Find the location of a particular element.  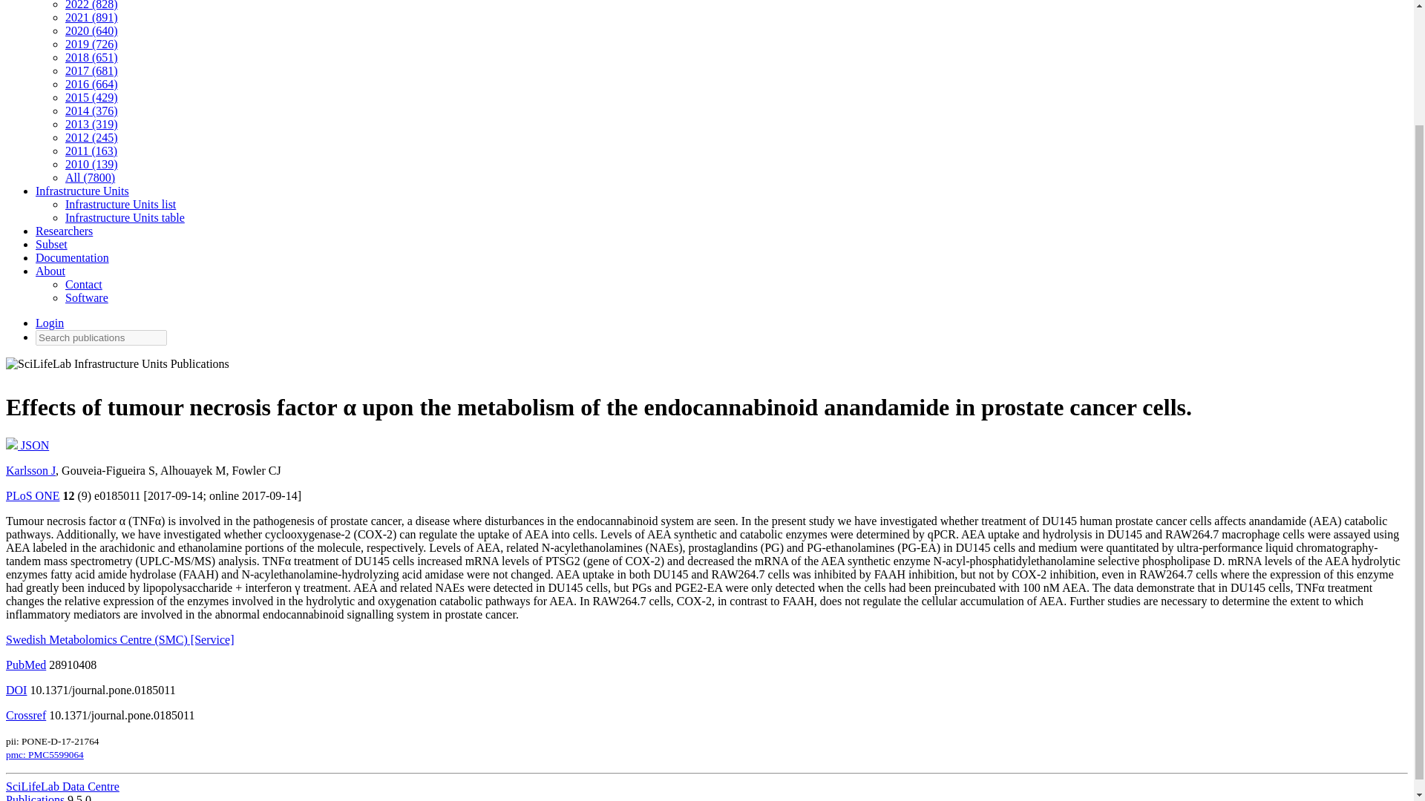

Documentation is located at coordinates (73, 258).